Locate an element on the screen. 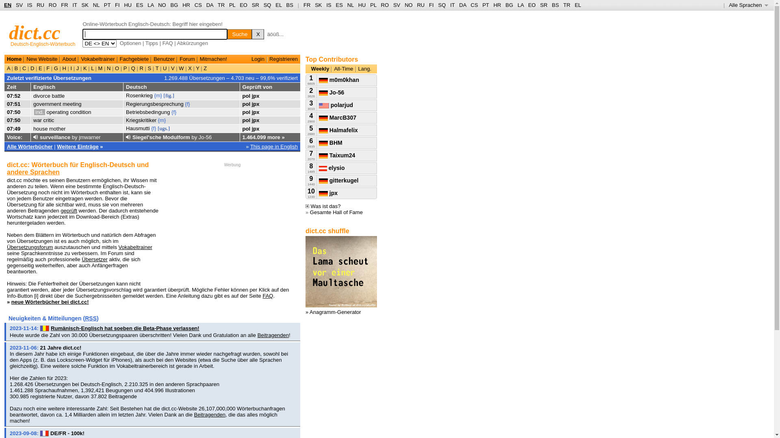 Image resolution: width=780 pixels, height=438 pixels. ES is located at coordinates (140, 5).